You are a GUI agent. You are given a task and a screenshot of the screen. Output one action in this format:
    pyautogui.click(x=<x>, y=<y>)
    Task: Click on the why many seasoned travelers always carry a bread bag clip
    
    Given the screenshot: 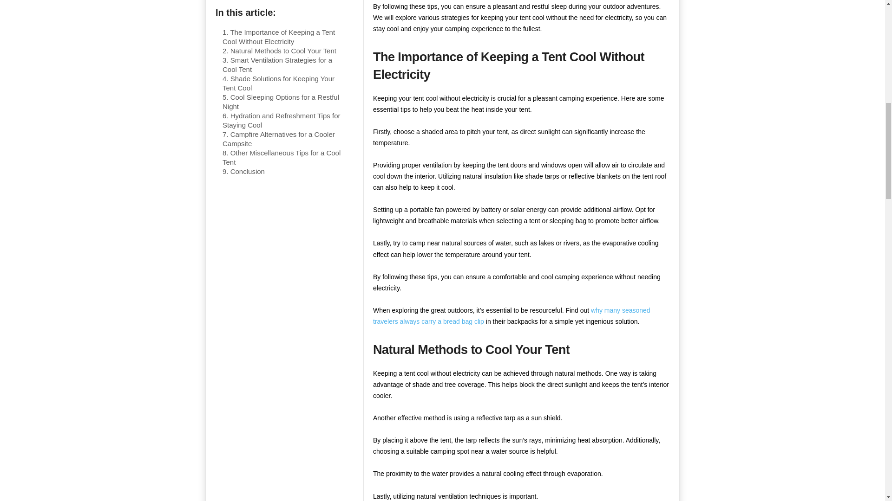 What is the action you would take?
    pyautogui.click(x=511, y=315)
    